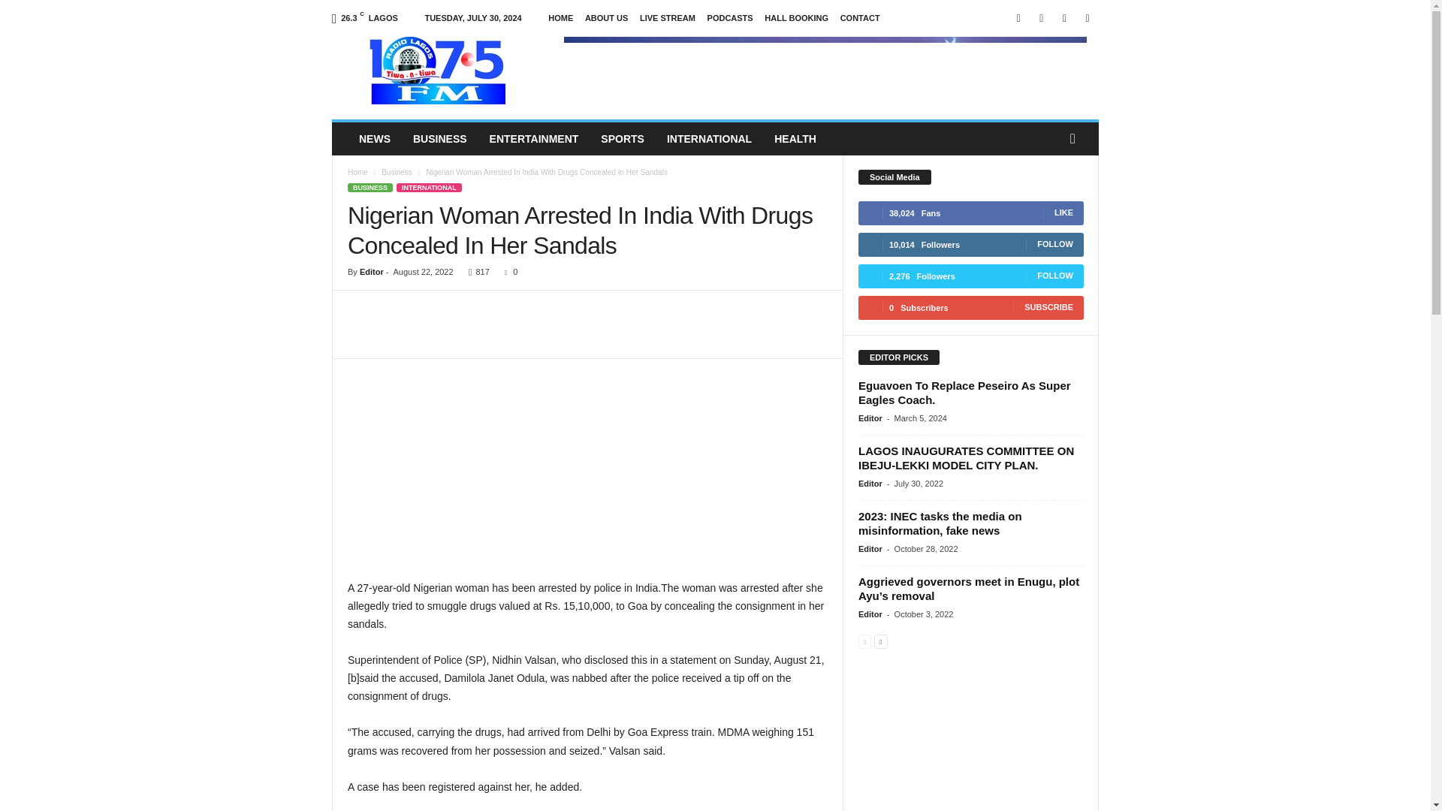  Describe the element at coordinates (796, 18) in the screenshot. I see `HALL BOOKING` at that location.